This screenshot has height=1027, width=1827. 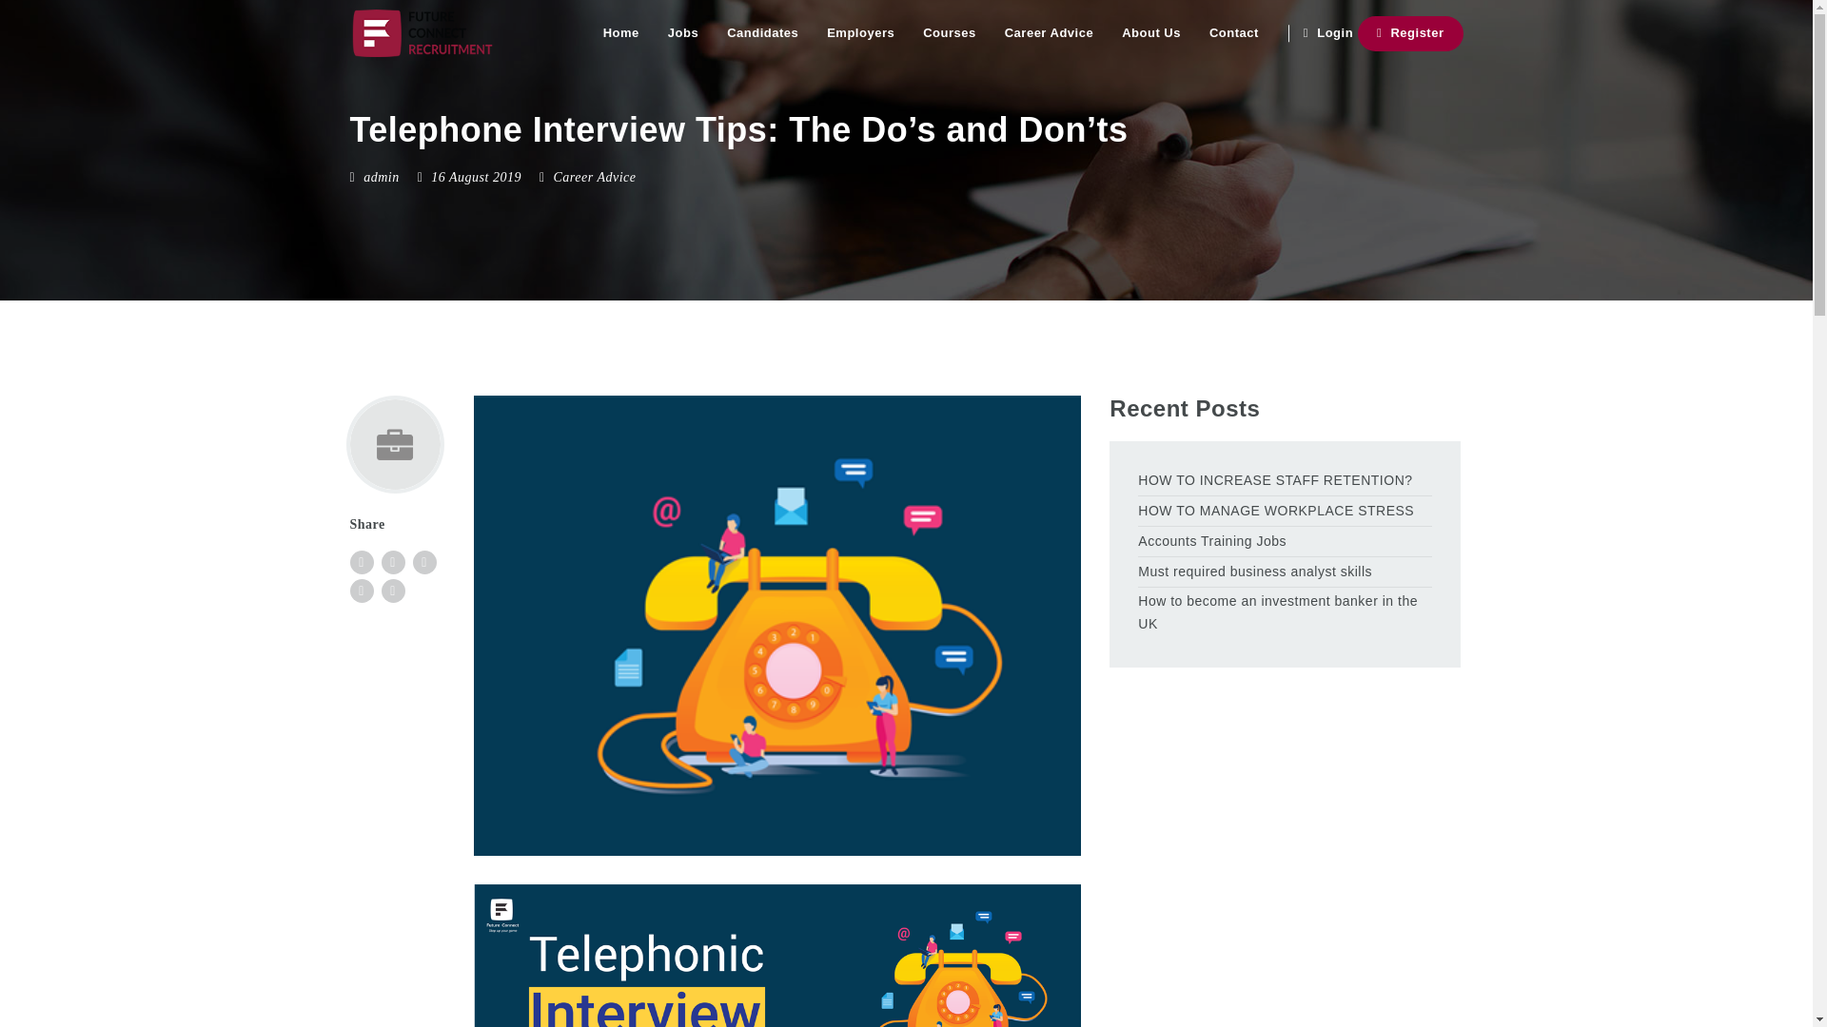 What do you see at coordinates (422, 33) in the screenshot?
I see `Step up your Game` at bounding box center [422, 33].